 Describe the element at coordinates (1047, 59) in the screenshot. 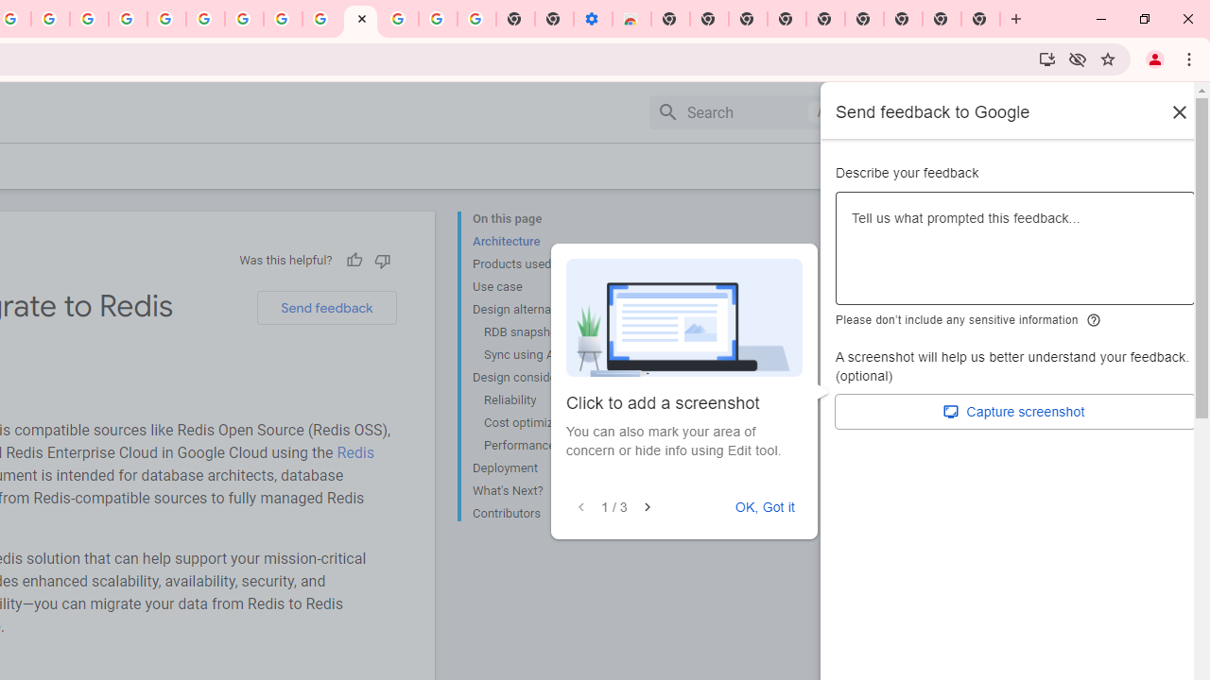

I see `Install Google Cloud` at that location.